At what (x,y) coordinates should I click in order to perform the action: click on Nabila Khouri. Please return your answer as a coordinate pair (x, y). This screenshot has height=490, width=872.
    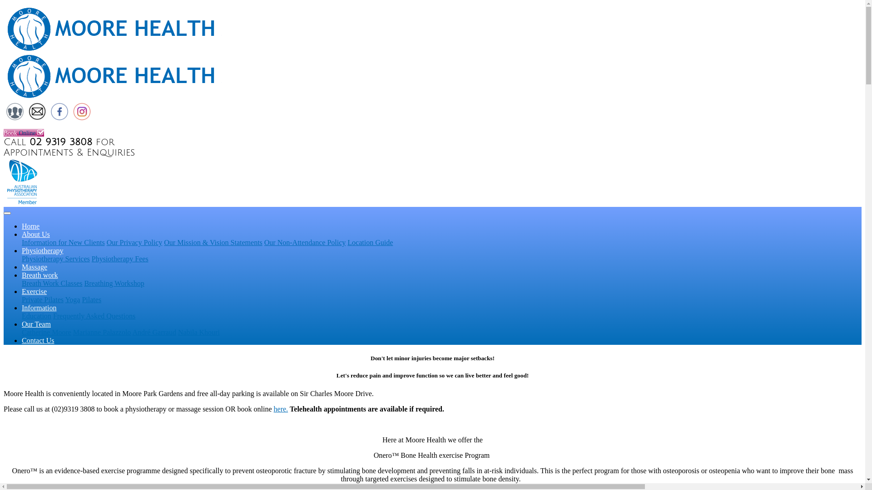
    Looking at the image, I should click on (199, 332).